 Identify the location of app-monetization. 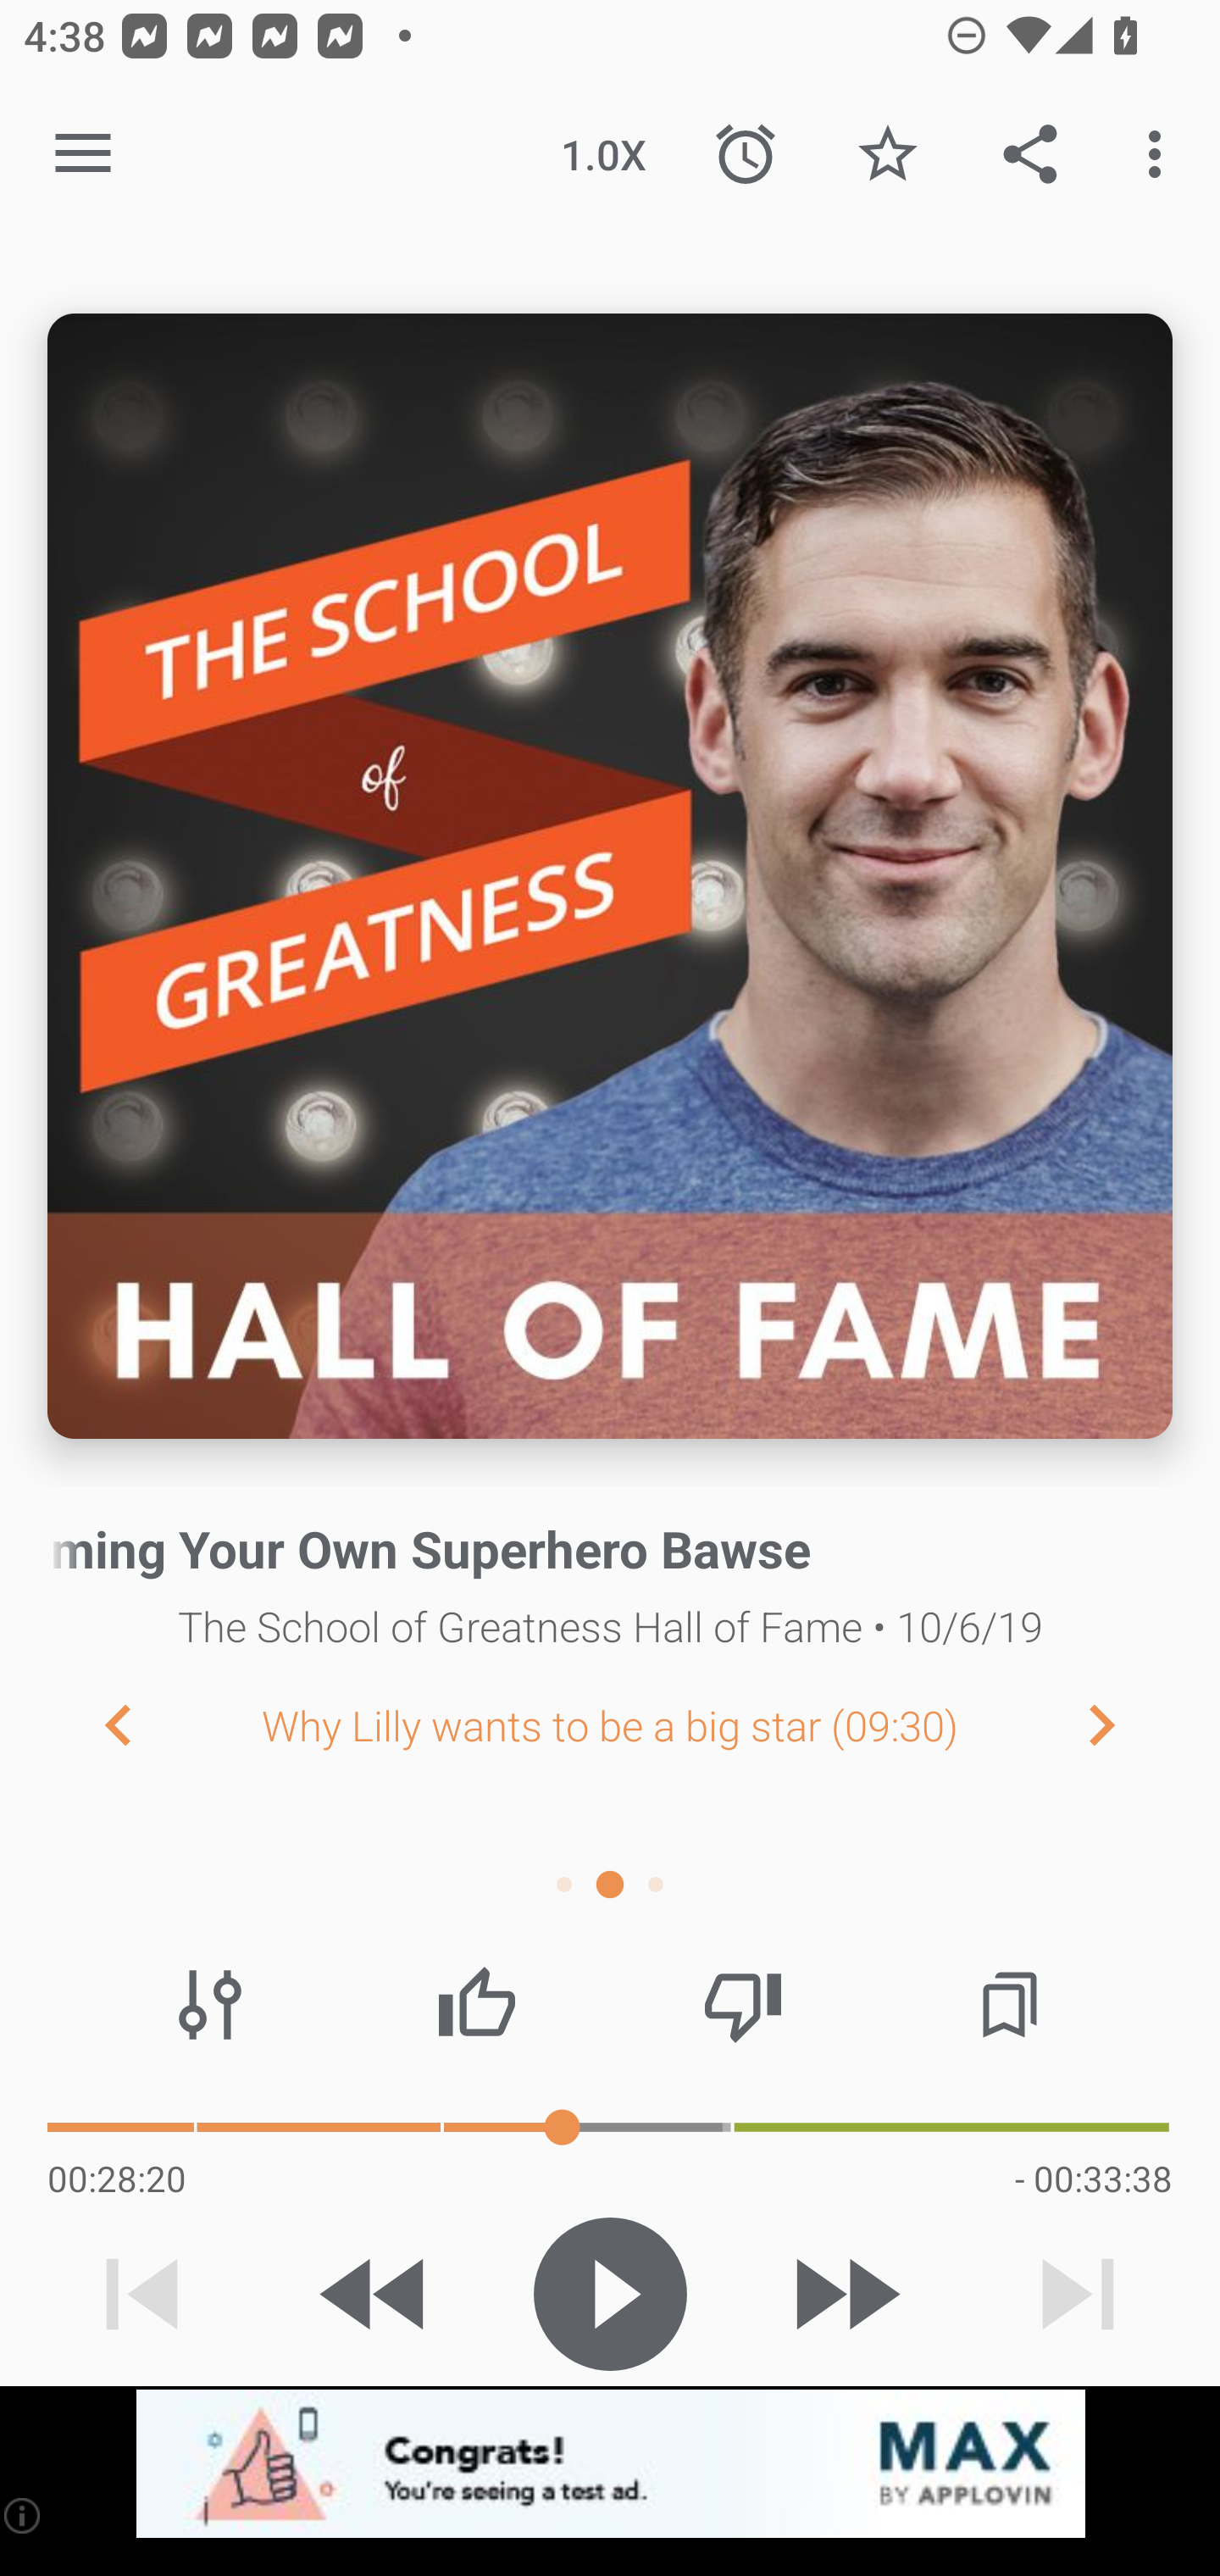
(610, 2465).